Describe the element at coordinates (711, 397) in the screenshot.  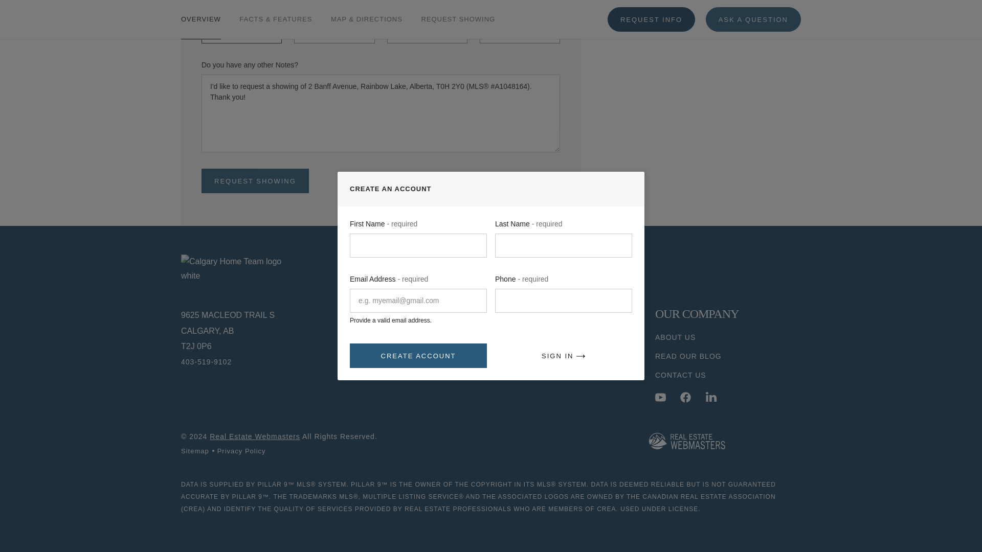
I see `LINKEDIN` at that location.